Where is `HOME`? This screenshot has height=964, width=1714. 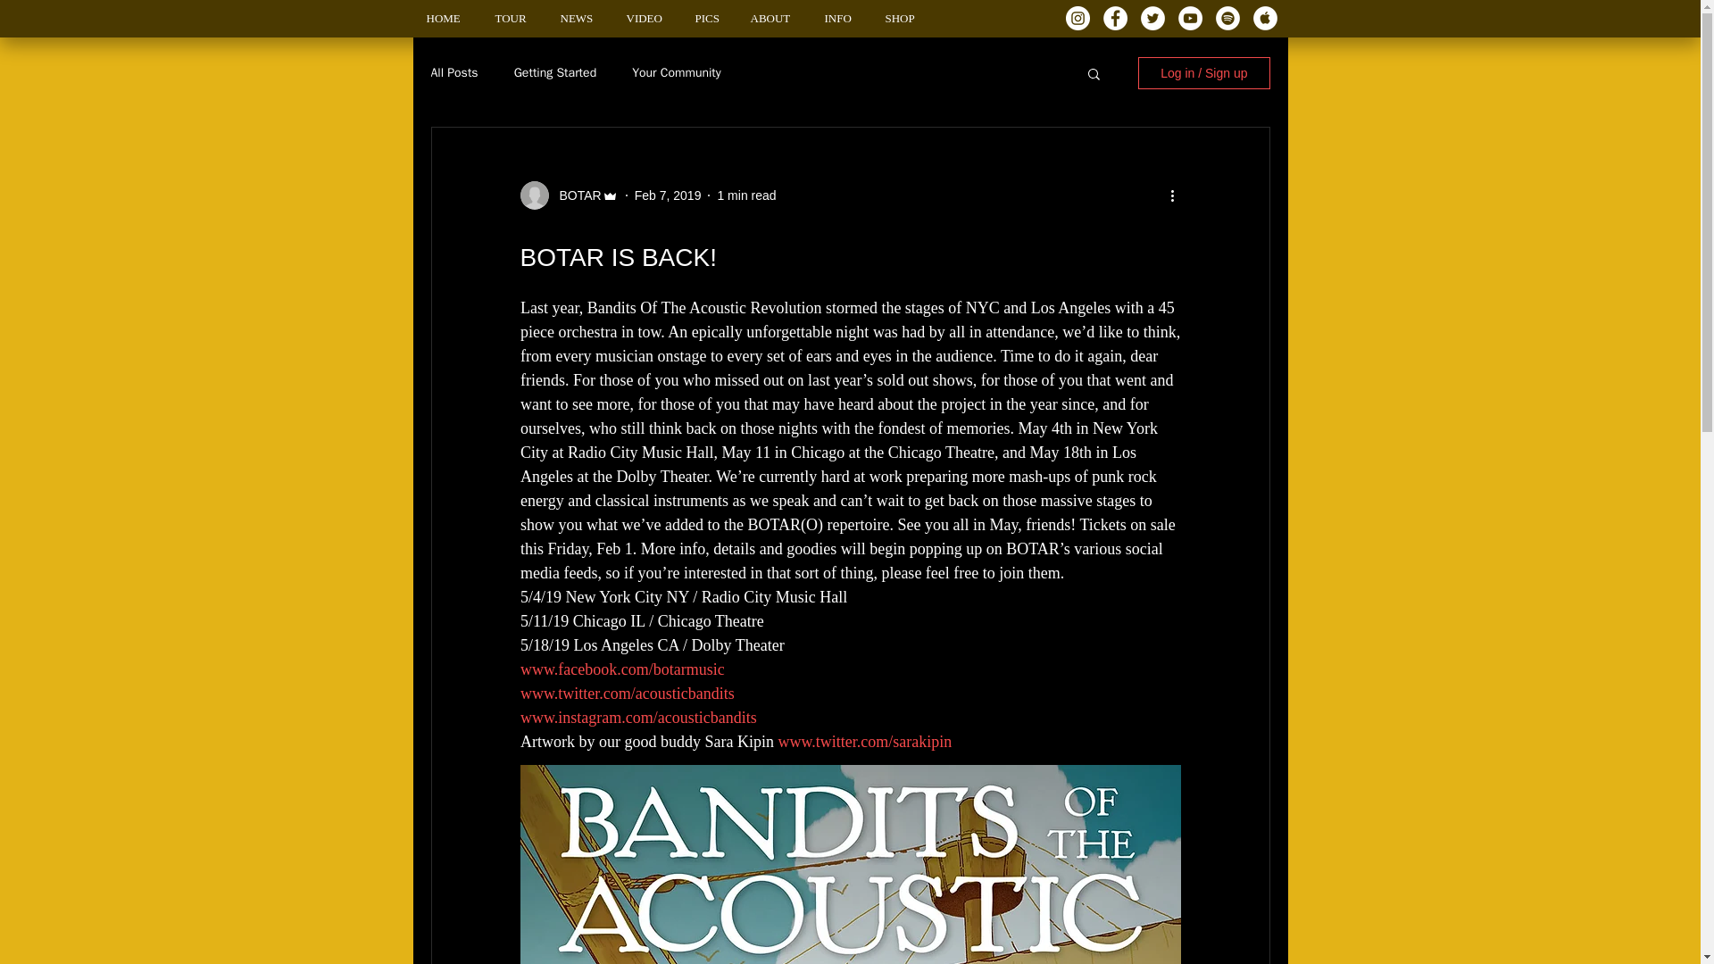
HOME is located at coordinates (446, 18).